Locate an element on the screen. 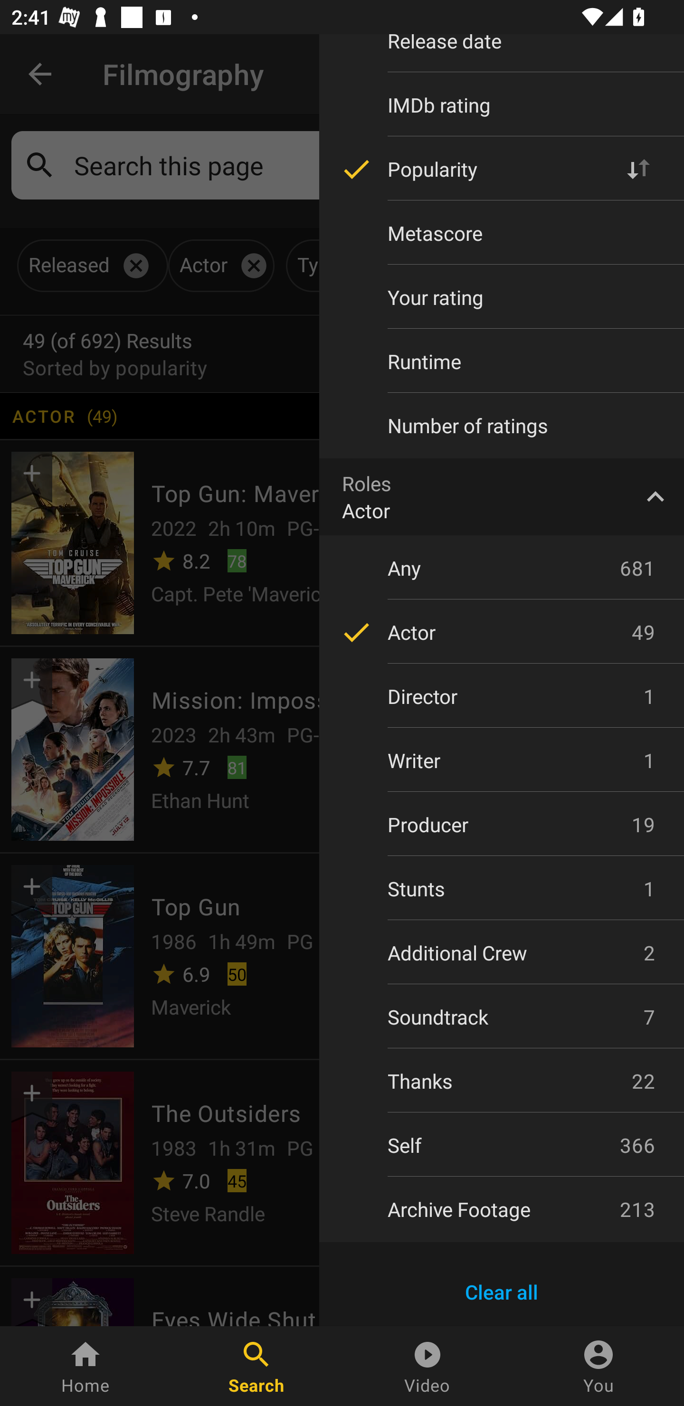 The height and width of the screenshot is (1406, 684). Video is located at coordinates (427, 1366).